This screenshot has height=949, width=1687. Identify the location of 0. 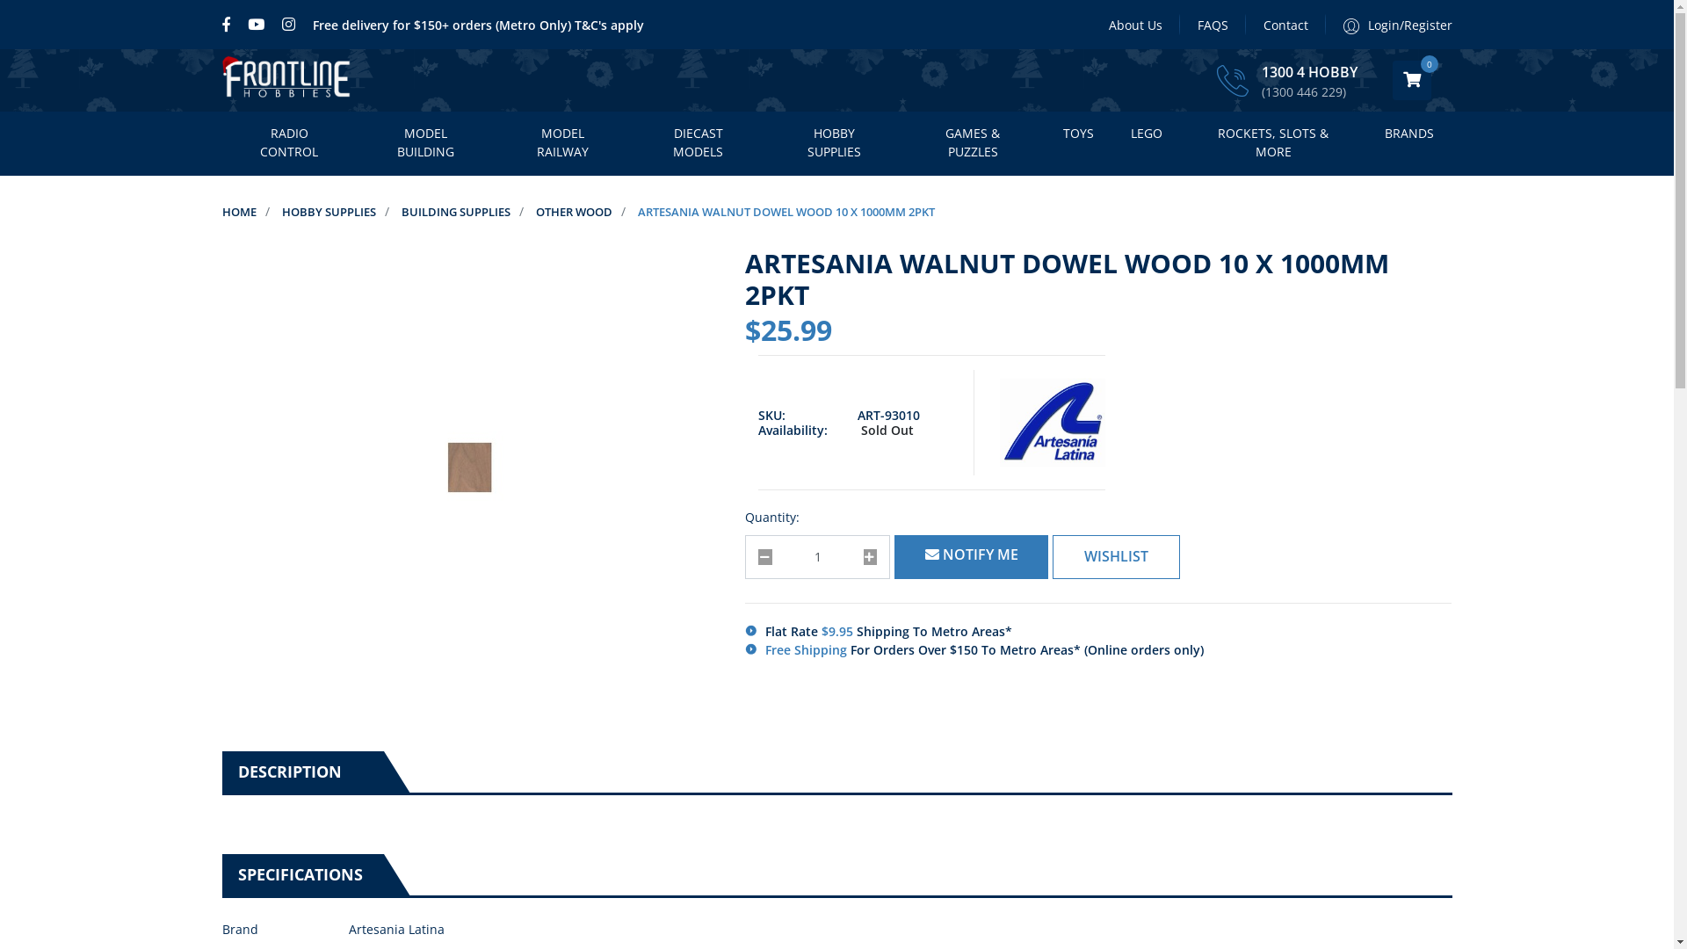
(1411, 81).